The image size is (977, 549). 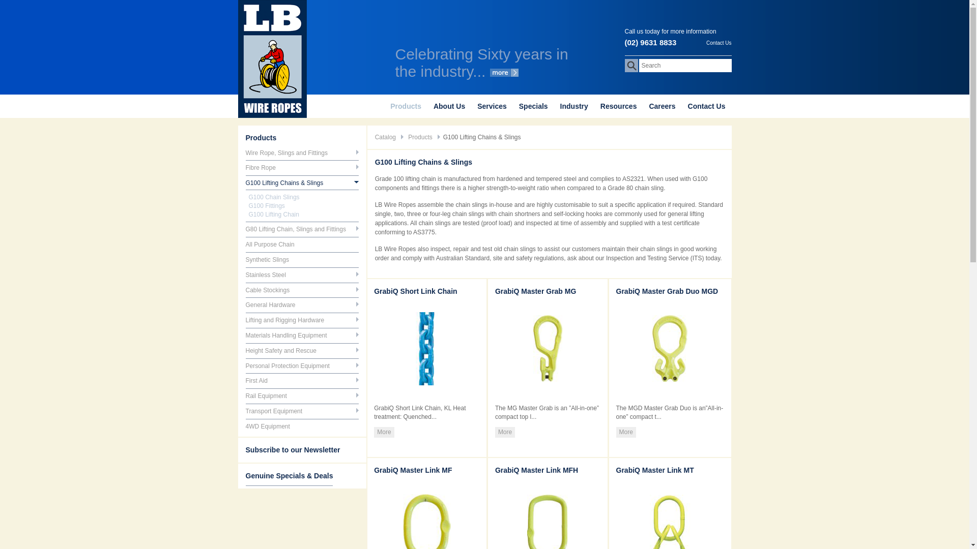 I want to click on Synthetic Slings, so click(x=267, y=260).